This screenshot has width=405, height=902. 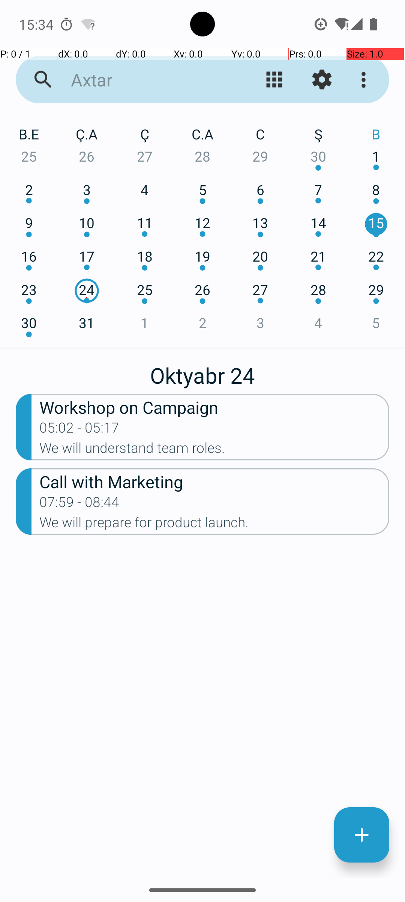 What do you see at coordinates (79, 430) in the screenshot?
I see `05:02 - 05:17` at bounding box center [79, 430].